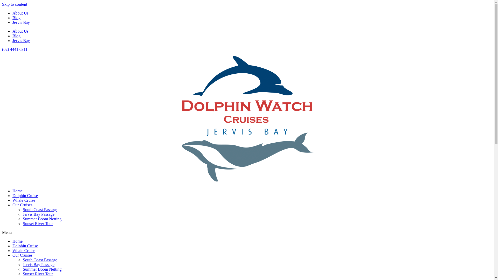 Image resolution: width=498 pixels, height=280 pixels. I want to click on About Us, so click(20, 13).